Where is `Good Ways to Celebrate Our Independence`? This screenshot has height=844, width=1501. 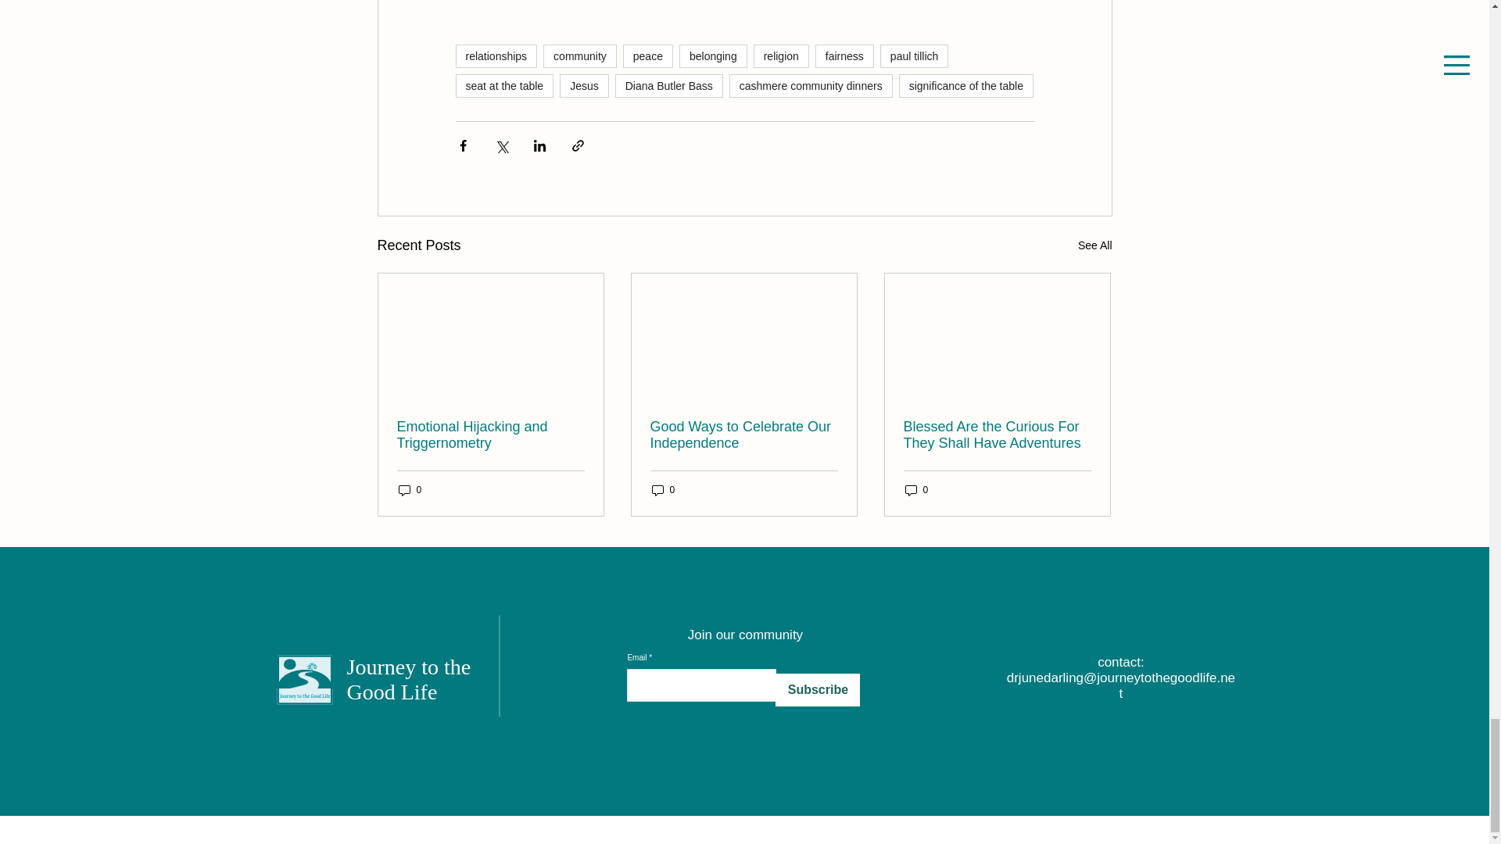
Good Ways to Celebrate Our Independence is located at coordinates (743, 435).